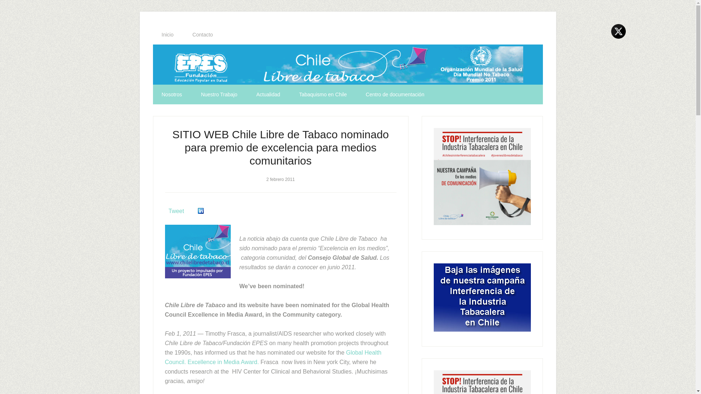 This screenshot has height=394, width=701. What do you see at coordinates (618, 31) in the screenshot?
I see `Twitter` at bounding box center [618, 31].